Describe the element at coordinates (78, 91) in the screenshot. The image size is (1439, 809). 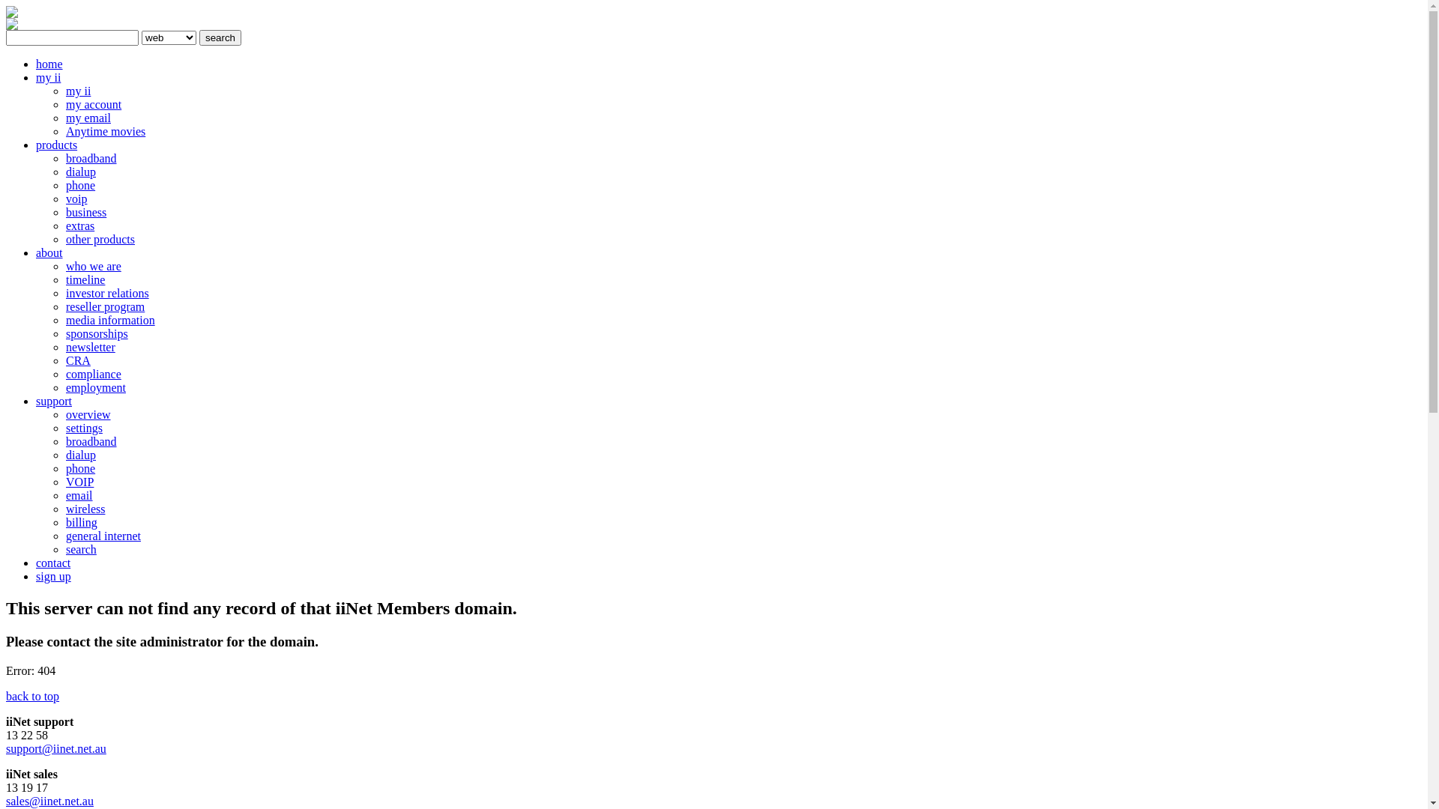
I see `my ii` at that location.